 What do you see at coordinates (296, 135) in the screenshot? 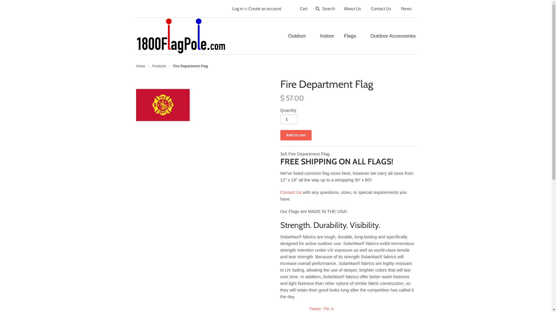
I see `Add to cart` at bounding box center [296, 135].